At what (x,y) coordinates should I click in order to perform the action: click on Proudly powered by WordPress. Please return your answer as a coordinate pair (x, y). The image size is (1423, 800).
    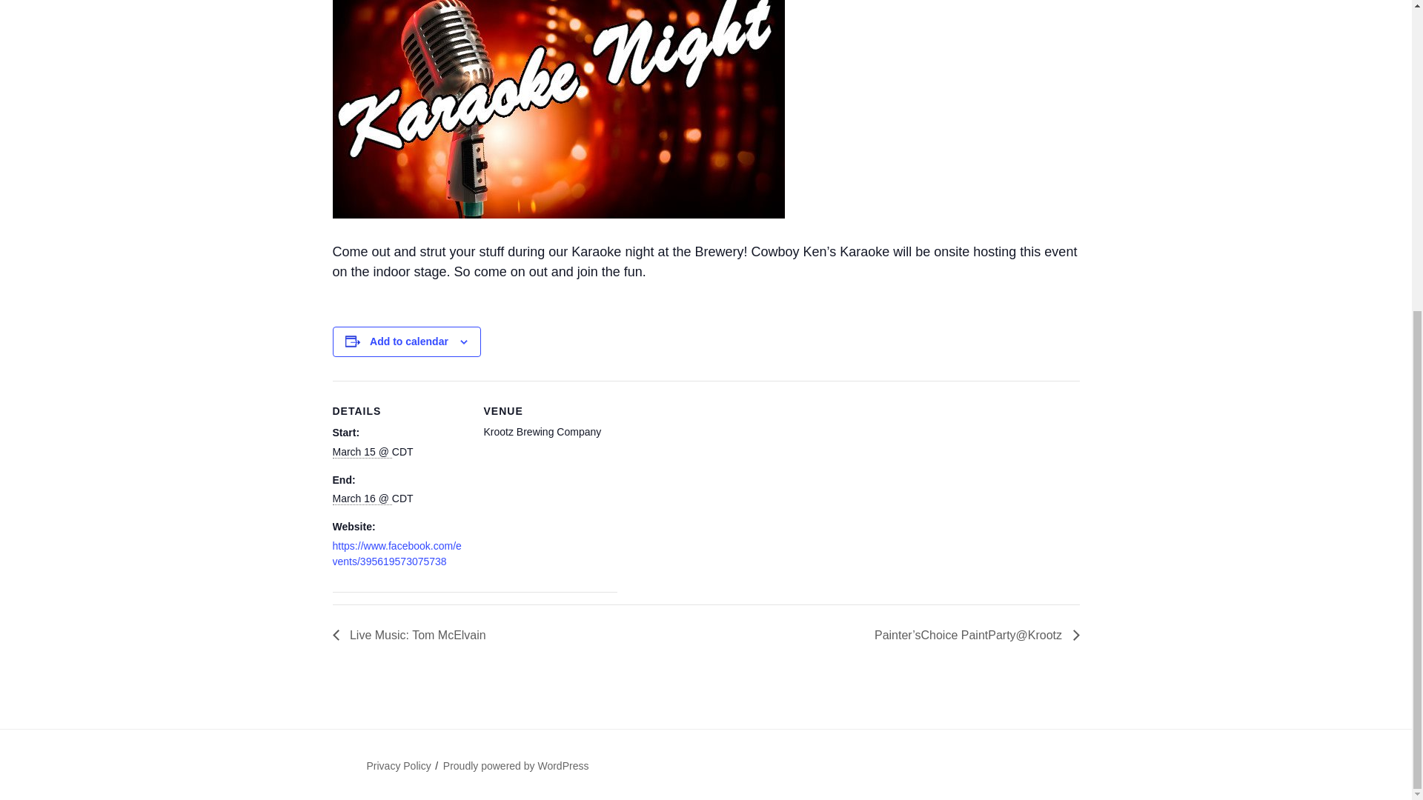
    Looking at the image, I should click on (516, 766).